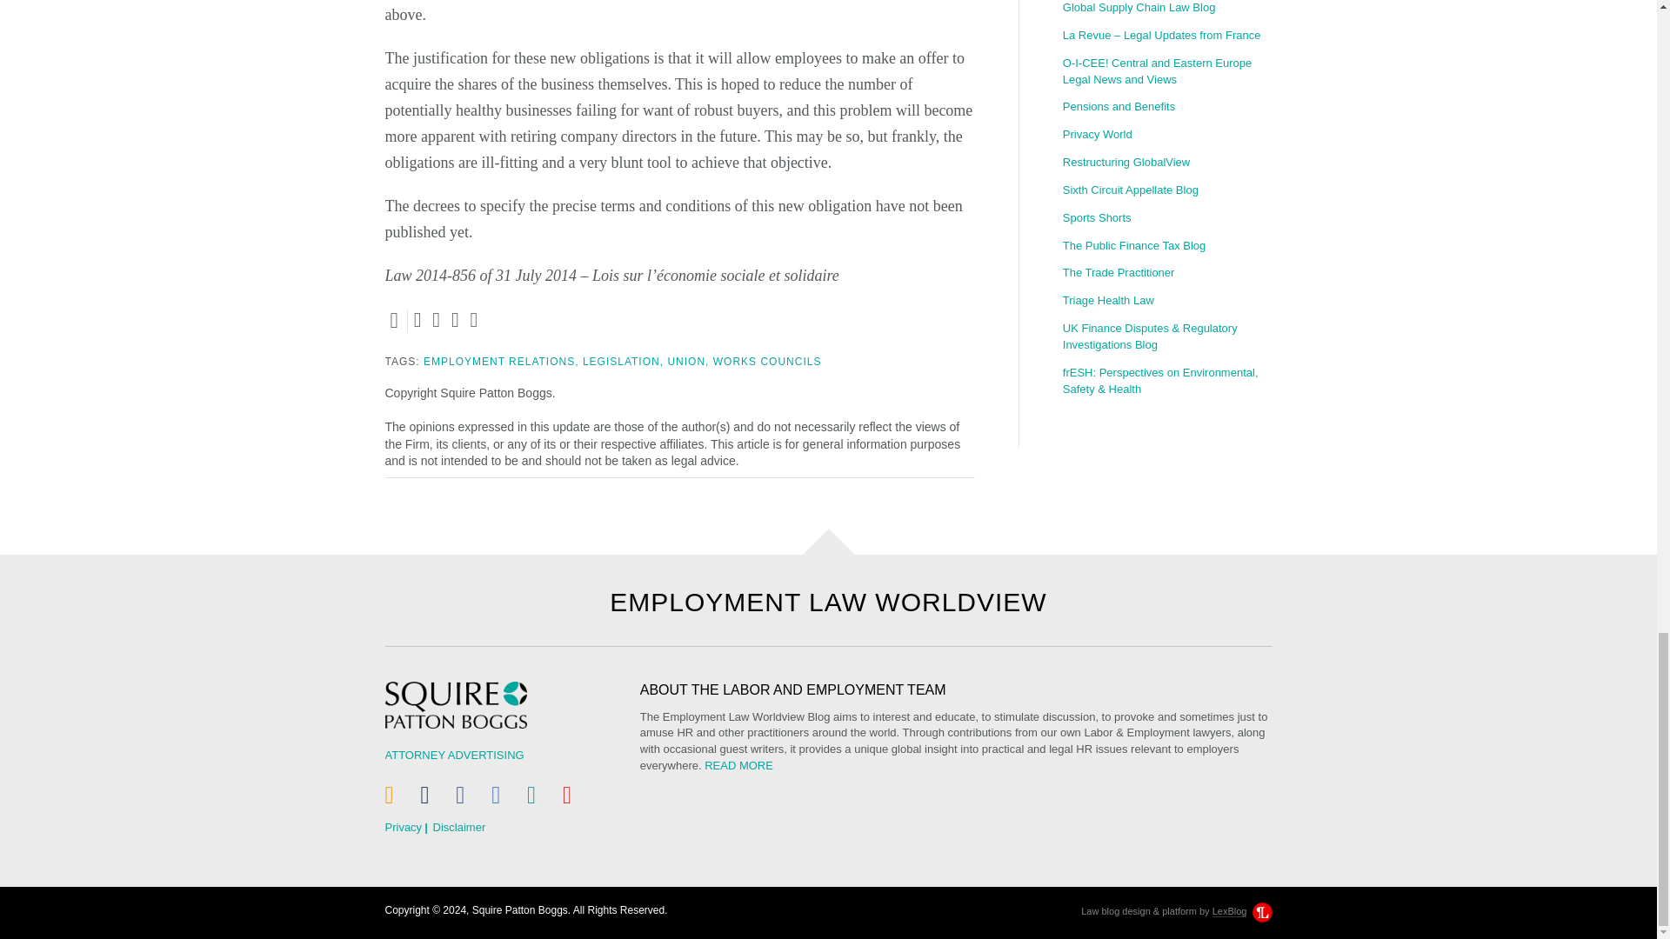  What do you see at coordinates (687, 362) in the screenshot?
I see `UNION,` at bounding box center [687, 362].